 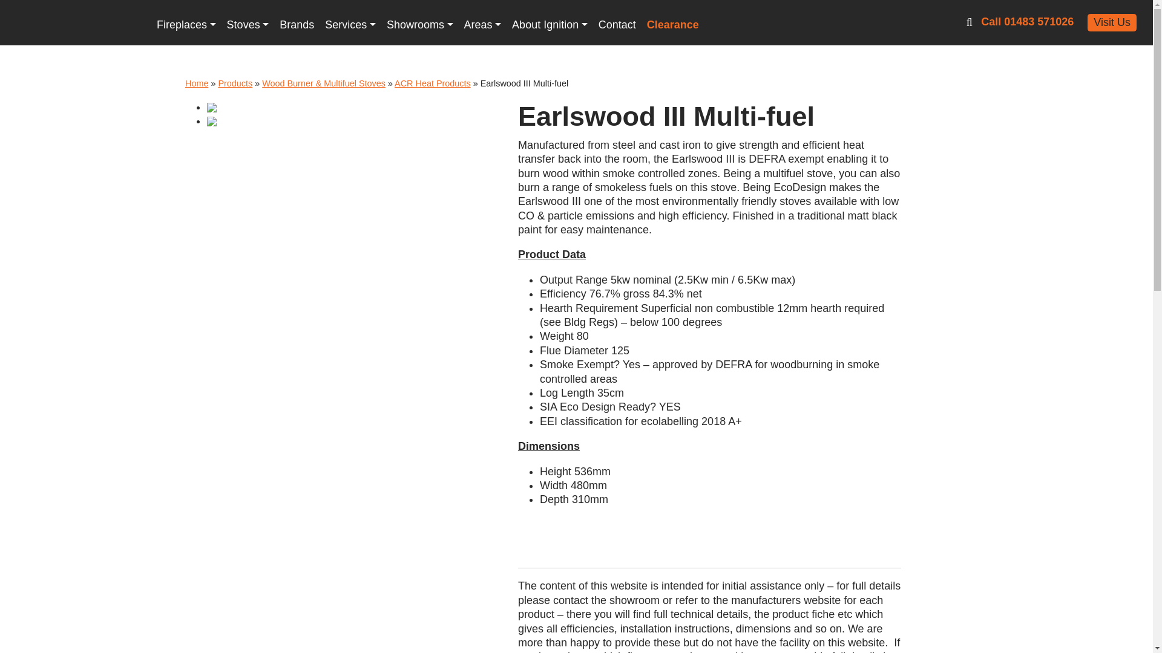 I want to click on Brands, so click(x=297, y=24).